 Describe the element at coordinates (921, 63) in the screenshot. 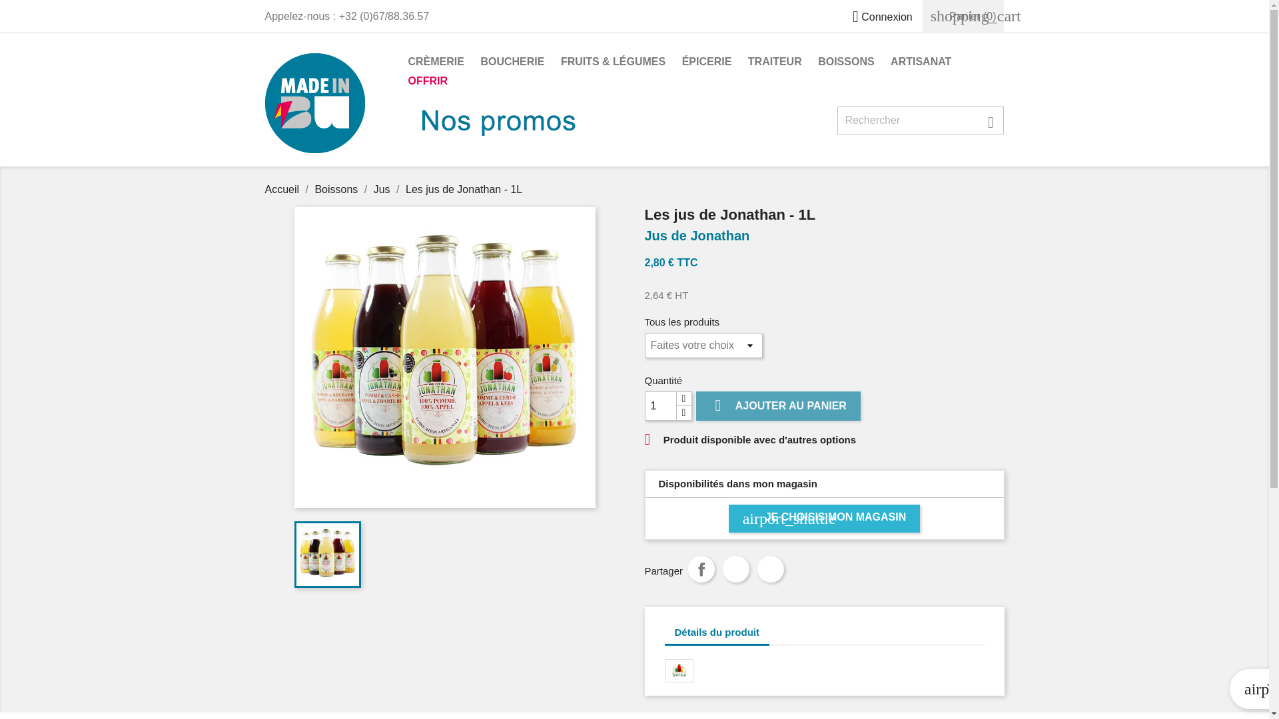

I see `ARTISANAT` at that location.